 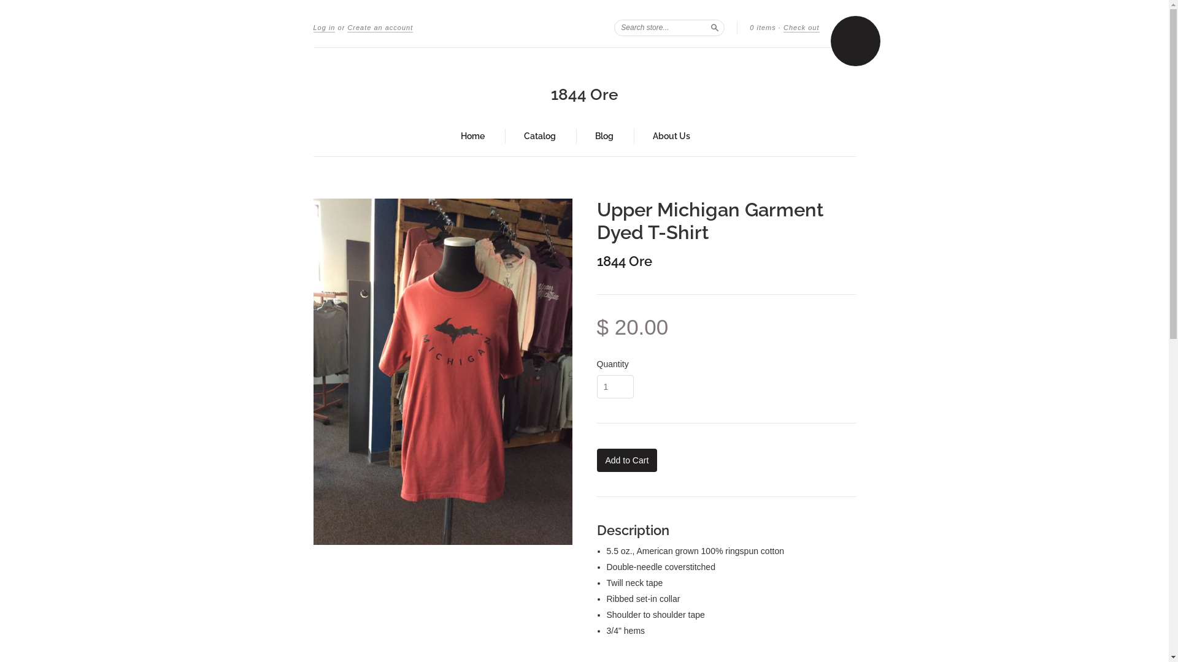 What do you see at coordinates (627, 460) in the screenshot?
I see `Add to Cart` at bounding box center [627, 460].